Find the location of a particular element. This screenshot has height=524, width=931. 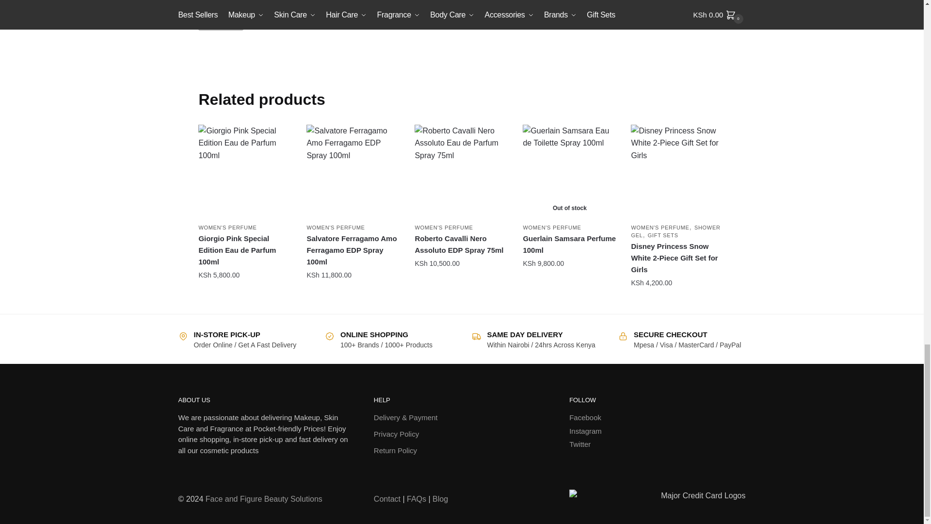

Submit is located at coordinates (220, 21).